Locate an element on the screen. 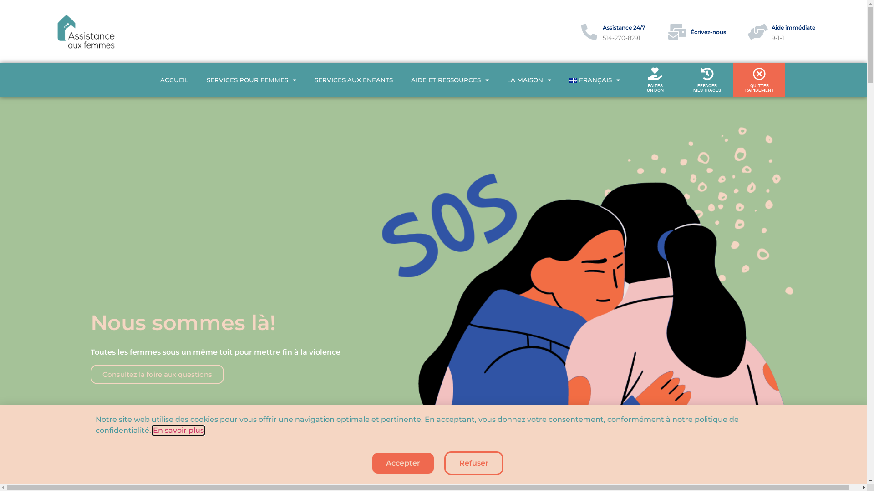 Image resolution: width=874 pixels, height=491 pixels. SERVICES POUR FEMMES is located at coordinates (251, 80).